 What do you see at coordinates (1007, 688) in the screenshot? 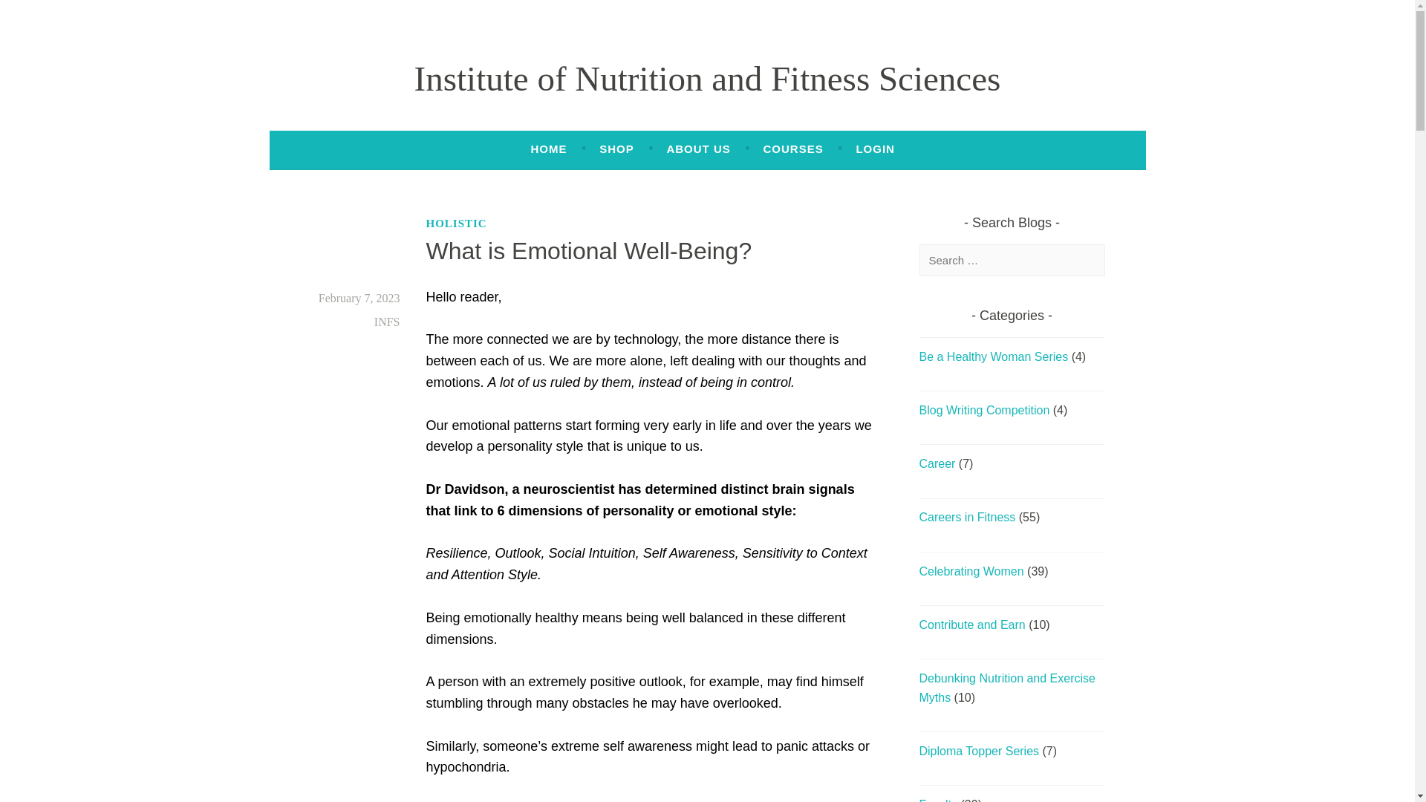
I see `Debunking Nutrition and Exercise Myths` at bounding box center [1007, 688].